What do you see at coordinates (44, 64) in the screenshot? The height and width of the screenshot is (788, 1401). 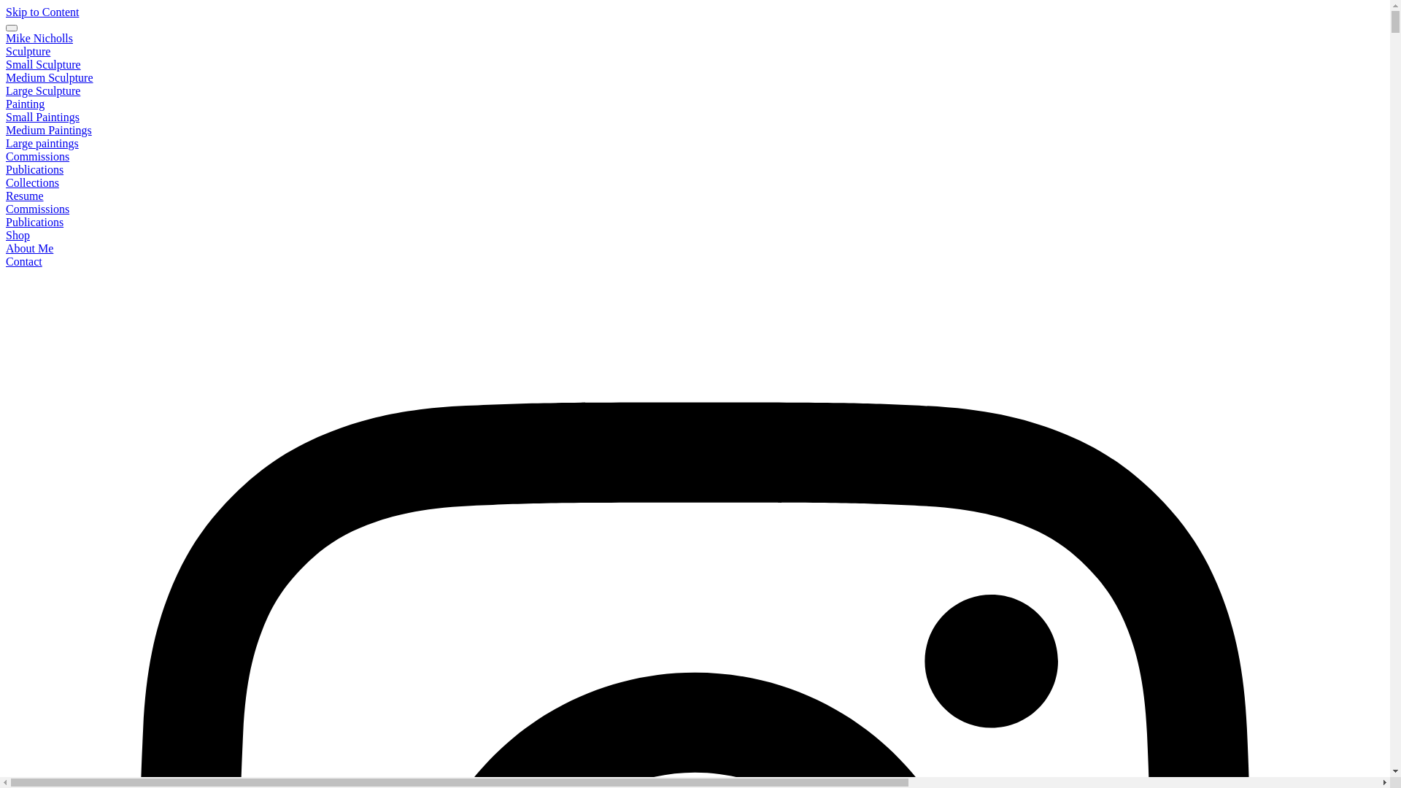 I see `Small Sculpture` at bounding box center [44, 64].